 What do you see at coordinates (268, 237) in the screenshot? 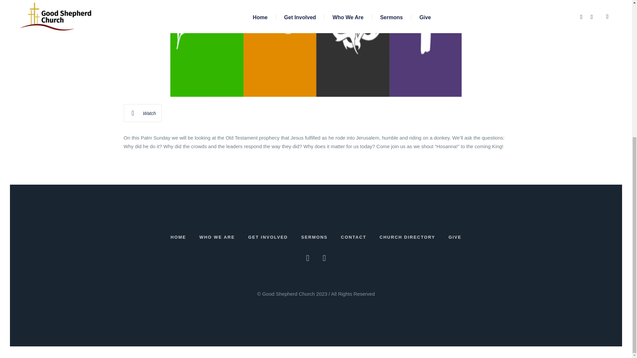
I see `GET INVOLVED` at bounding box center [268, 237].